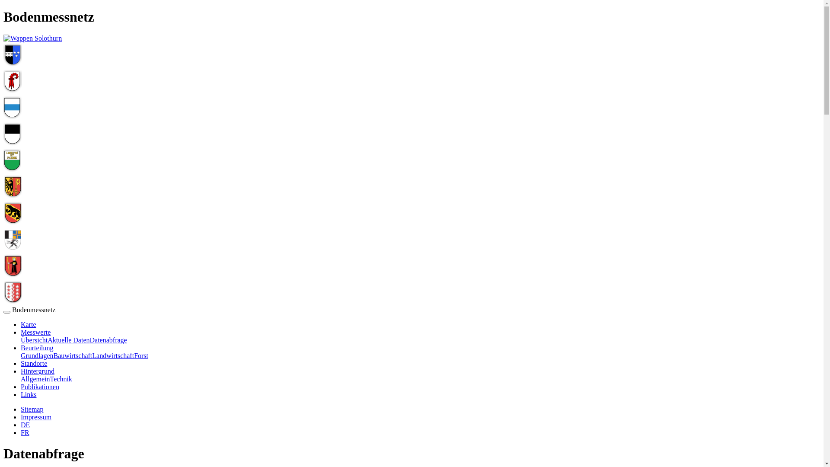 This screenshot has width=830, height=467. Describe the element at coordinates (40, 387) in the screenshot. I see `Publikationen` at that location.